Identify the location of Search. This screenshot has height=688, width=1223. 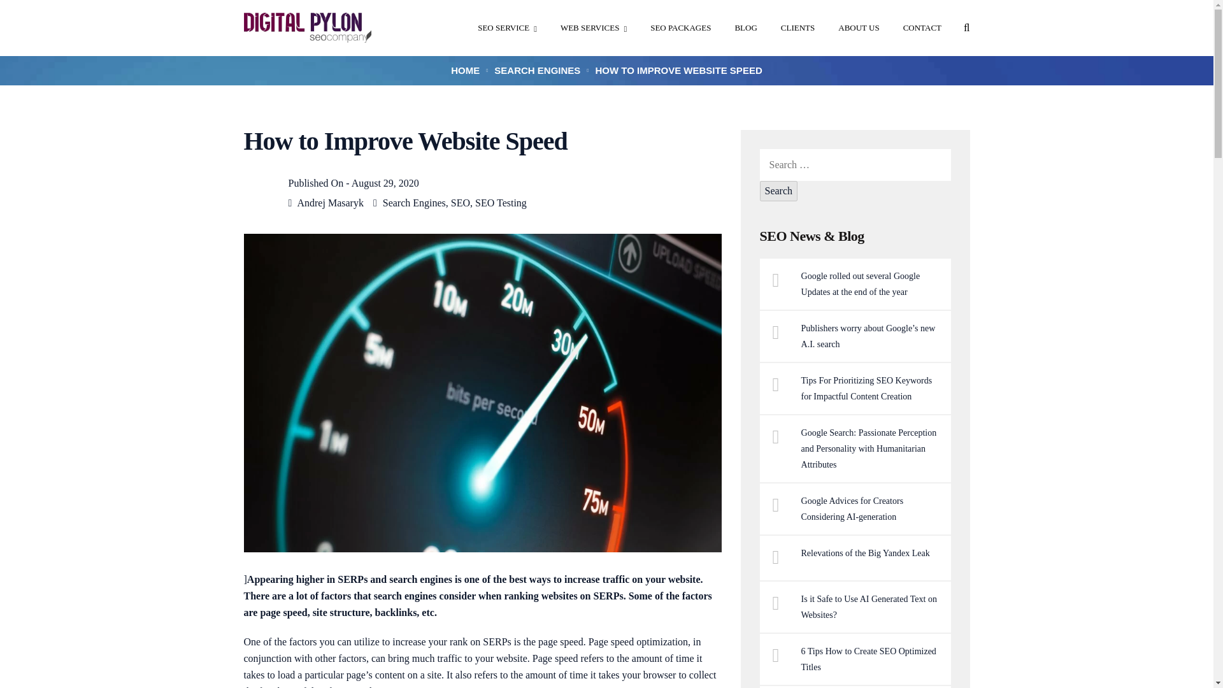
(778, 191).